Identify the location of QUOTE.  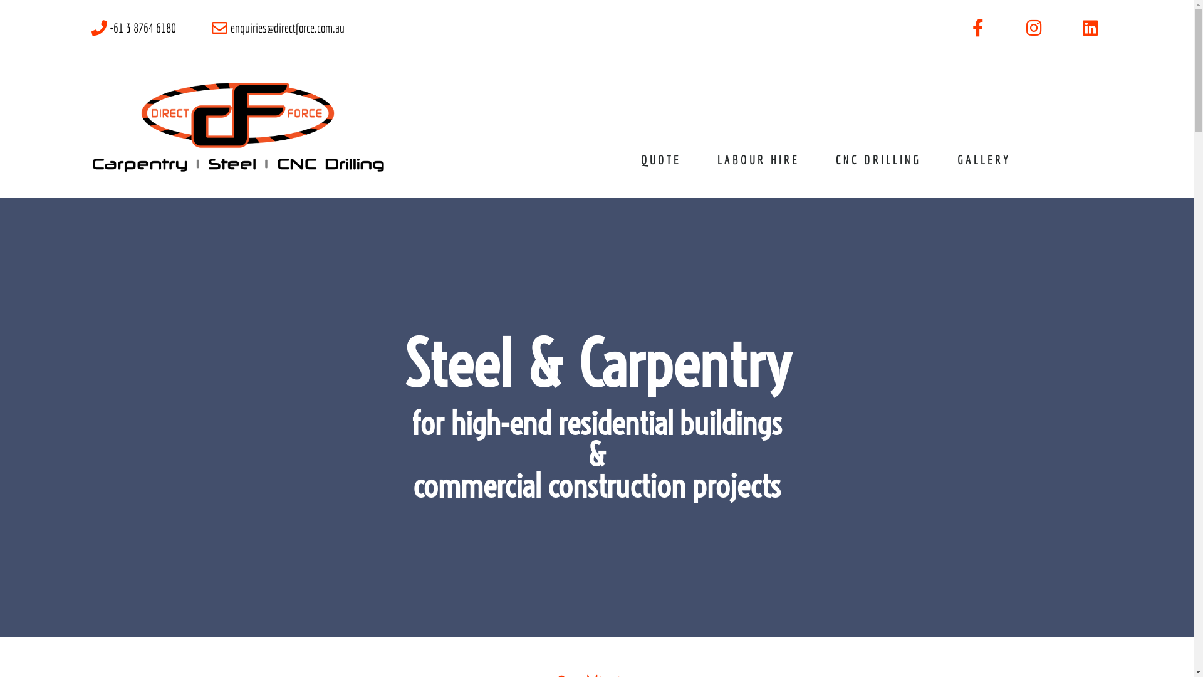
(661, 160).